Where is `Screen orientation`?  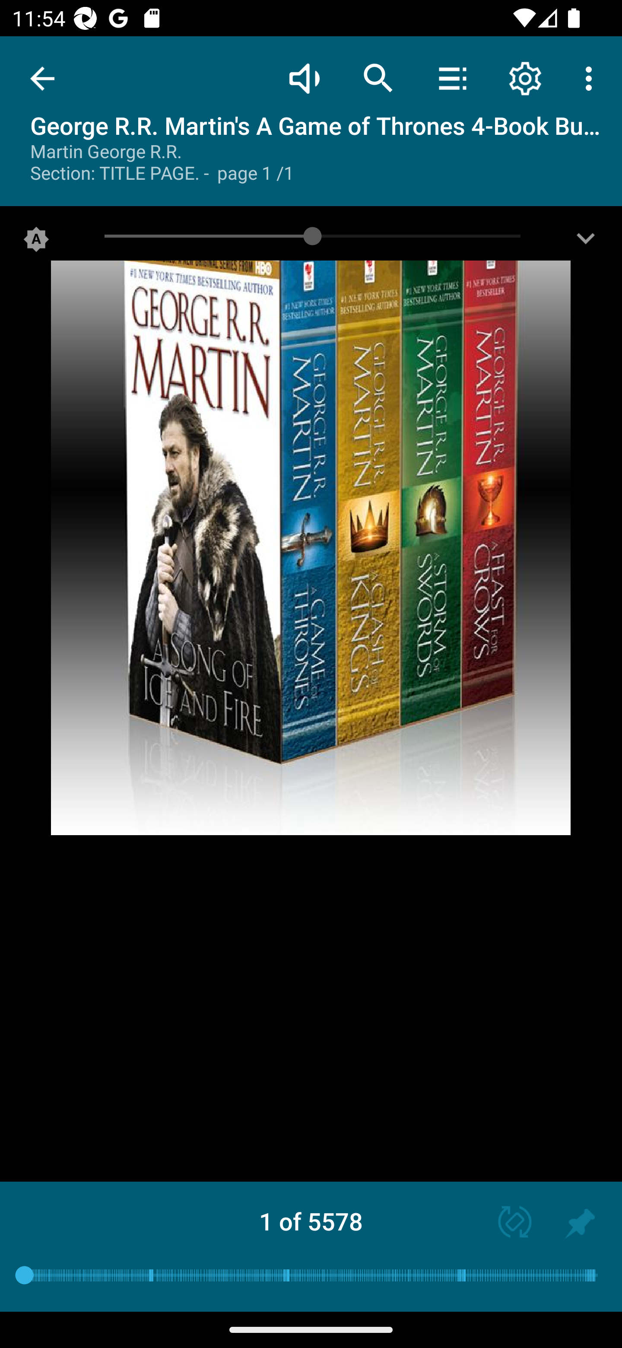
Screen orientation is located at coordinates (507, 1224).